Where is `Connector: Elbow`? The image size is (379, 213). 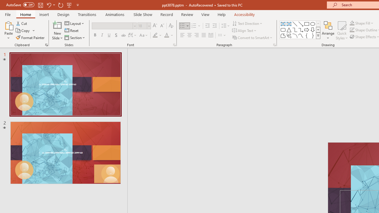 Connector: Elbow is located at coordinates (295, 30).